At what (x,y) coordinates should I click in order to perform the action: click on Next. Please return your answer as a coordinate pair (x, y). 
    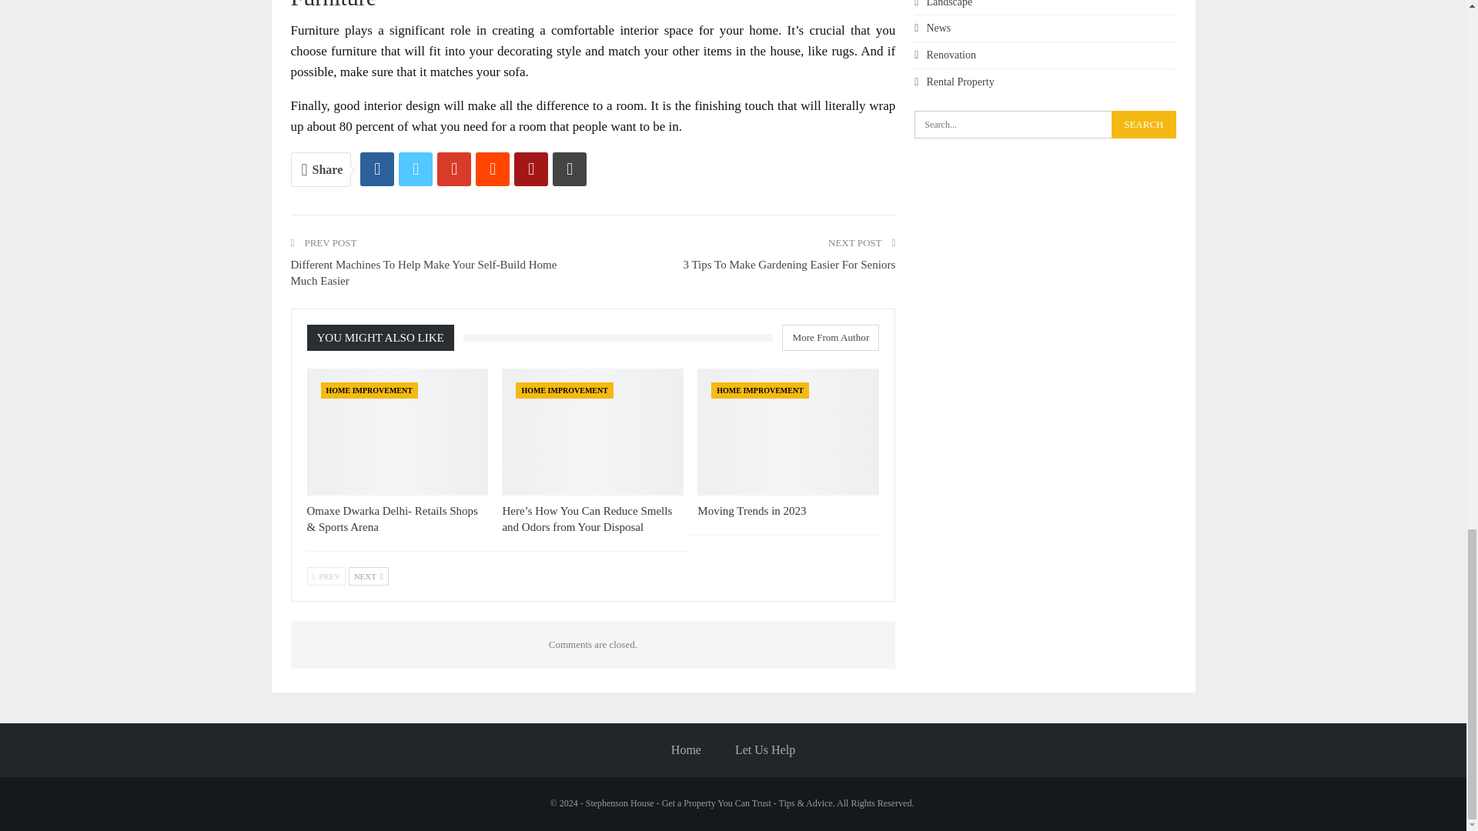
    Looking at the image, I should click on (368, 576).